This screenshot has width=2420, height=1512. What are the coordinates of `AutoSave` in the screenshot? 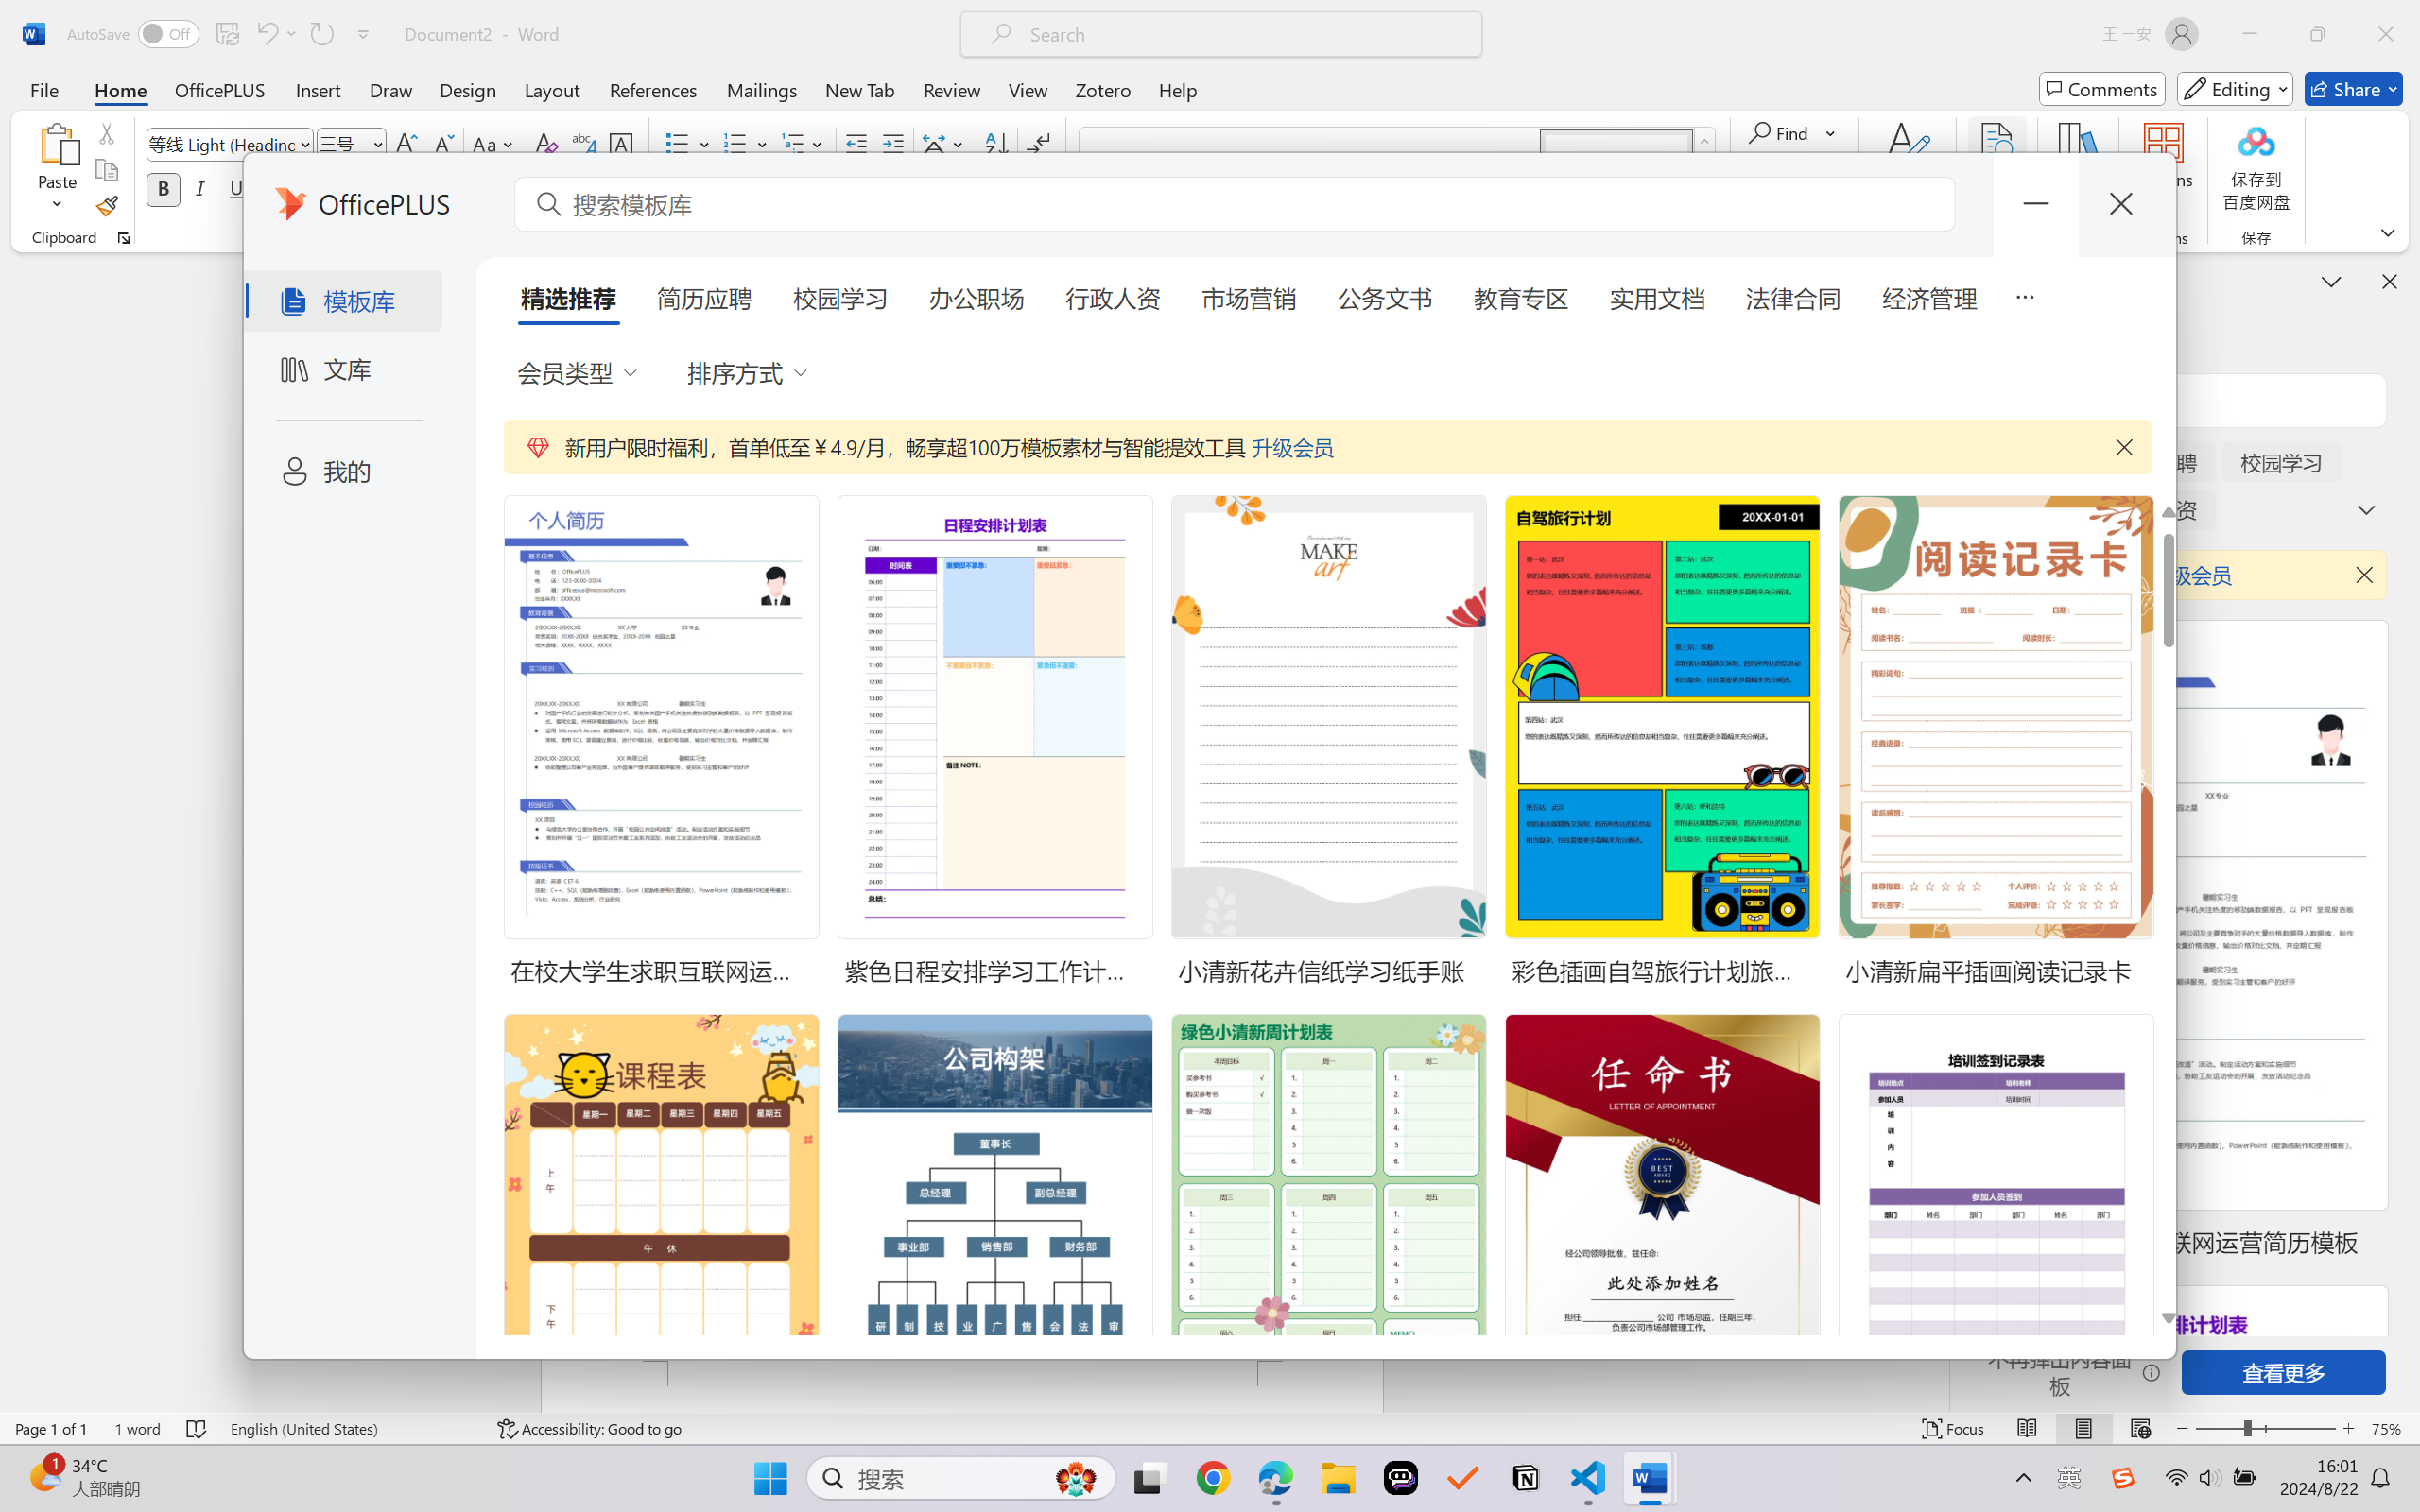 It's located at (134, 34).